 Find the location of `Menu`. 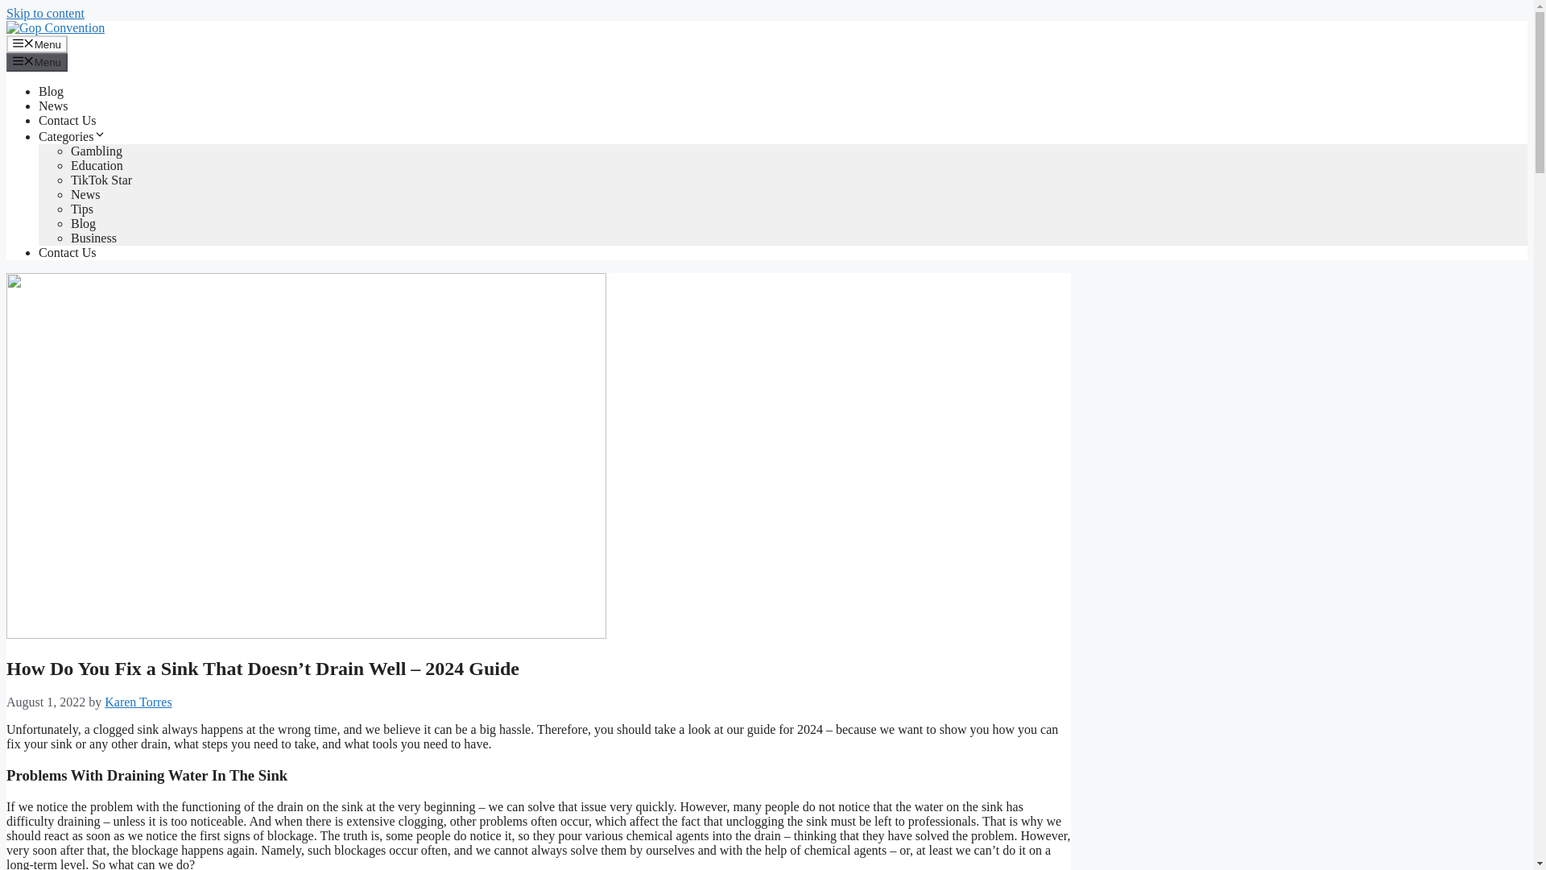

Menu is located at coordinates (37, 43).